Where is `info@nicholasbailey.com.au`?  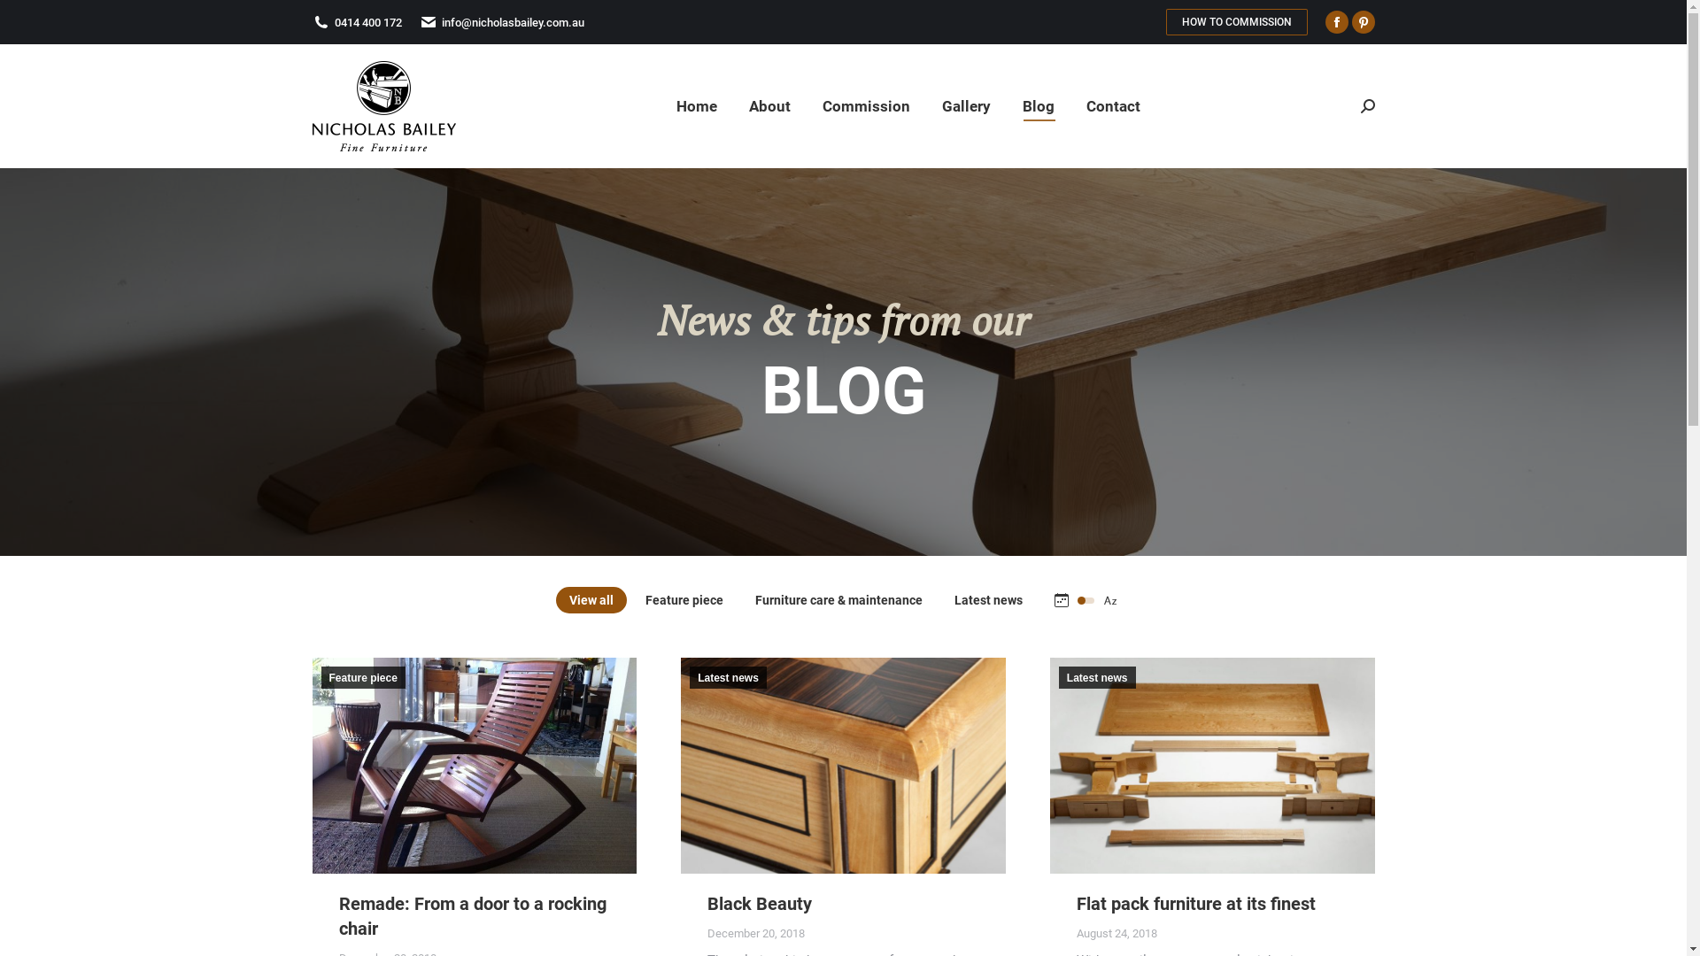 info@nicholasbailey.com.au is located at coordinates (512, 23).